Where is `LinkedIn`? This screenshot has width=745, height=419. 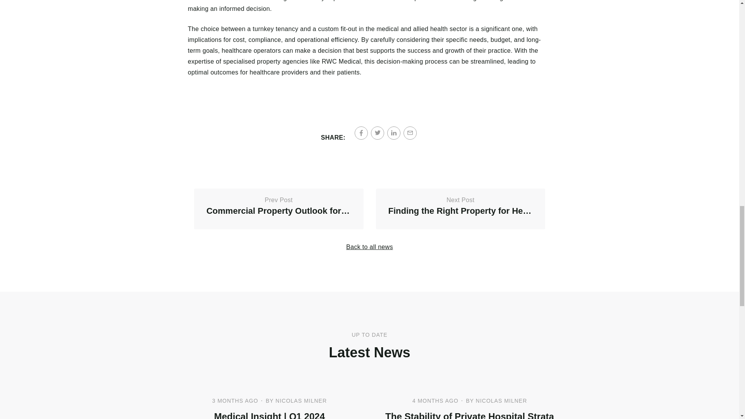
LinkedIn is located at coordinates (369, 247).